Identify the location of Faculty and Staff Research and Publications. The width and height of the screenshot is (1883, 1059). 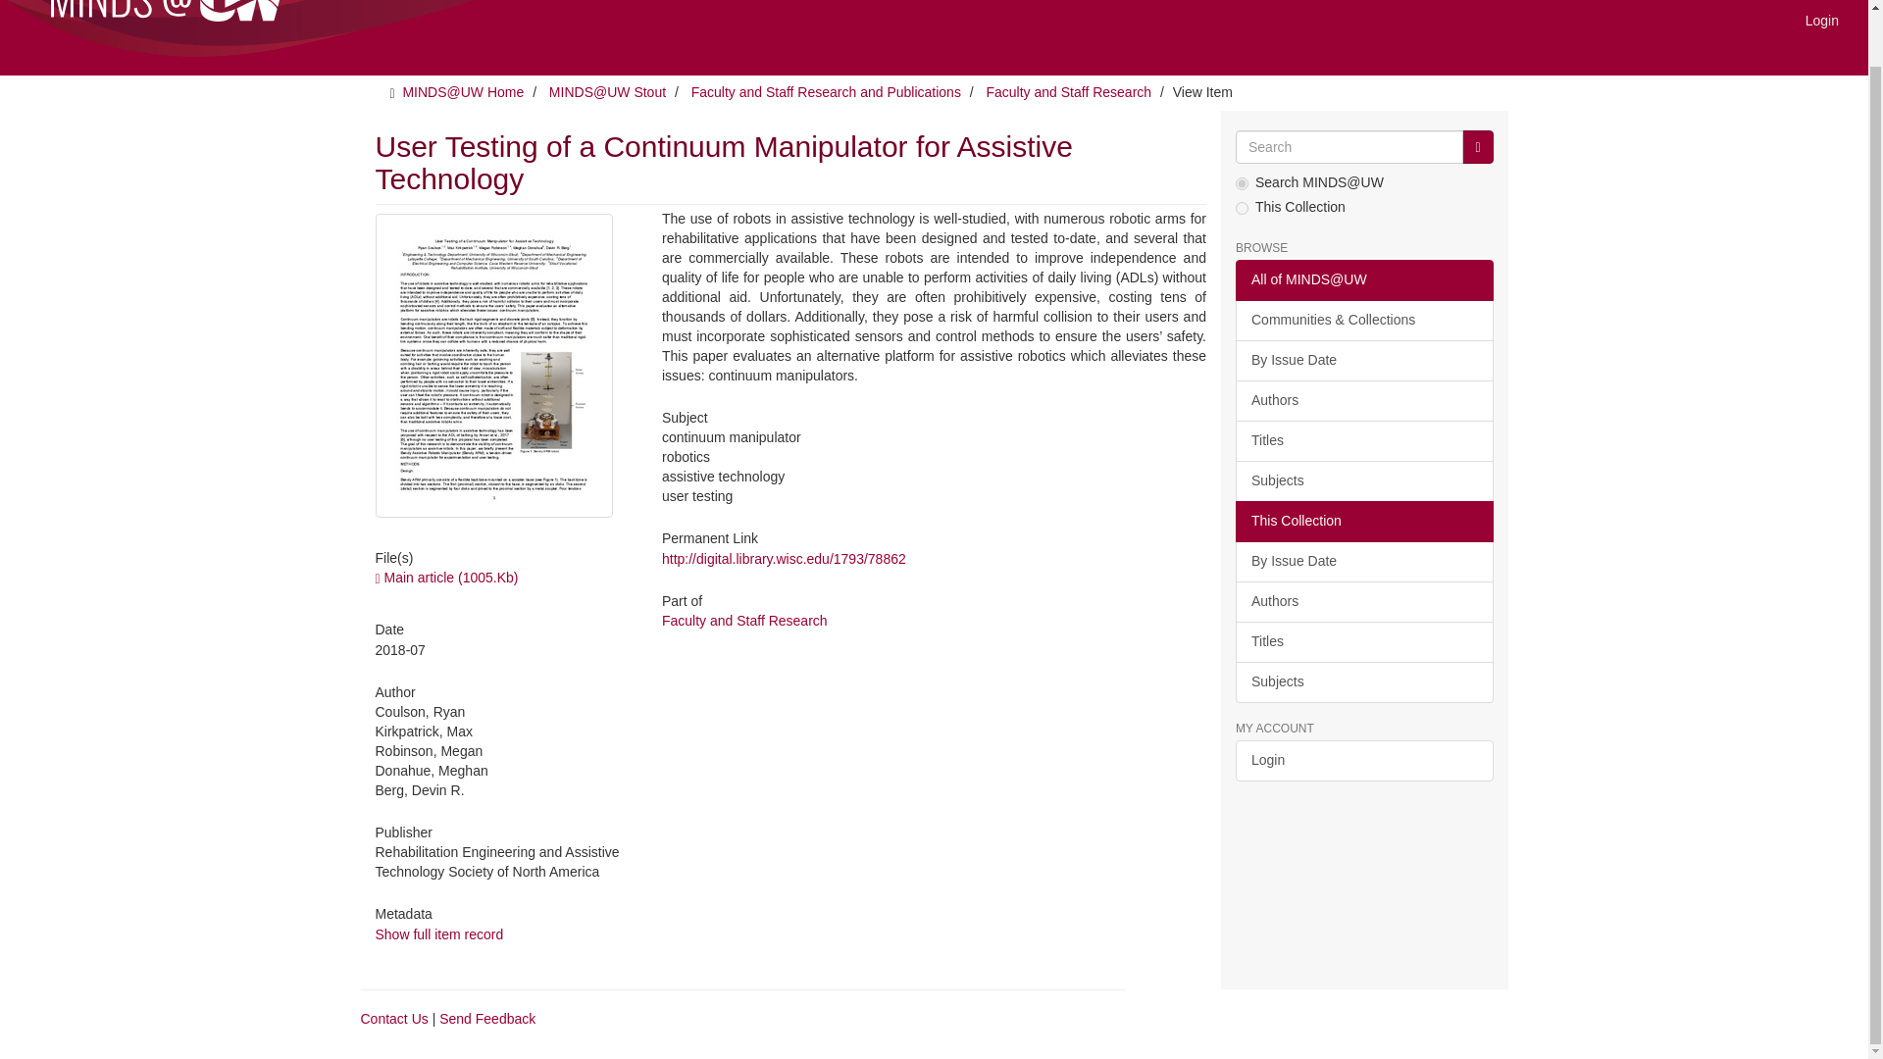
(826, 92).